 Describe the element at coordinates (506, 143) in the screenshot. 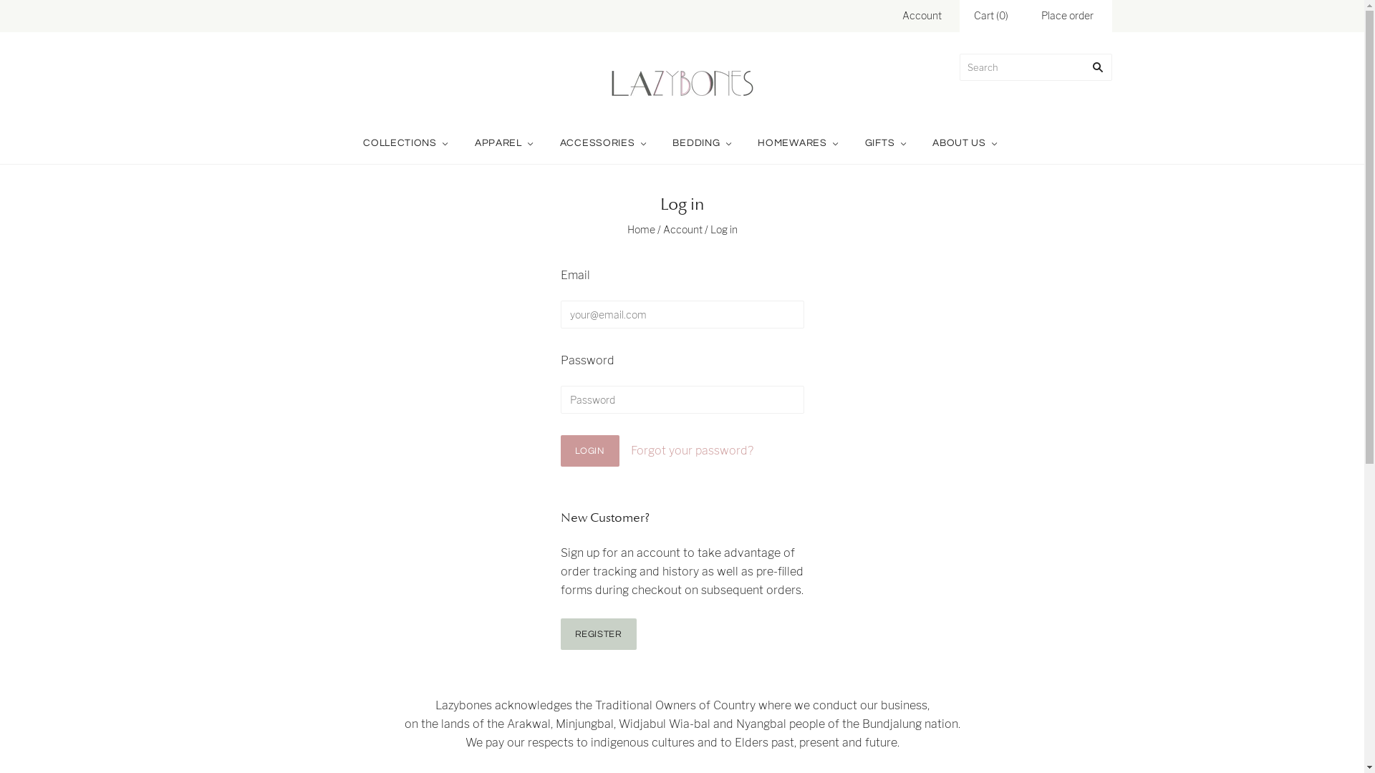

I see `APPAREL` at that location.